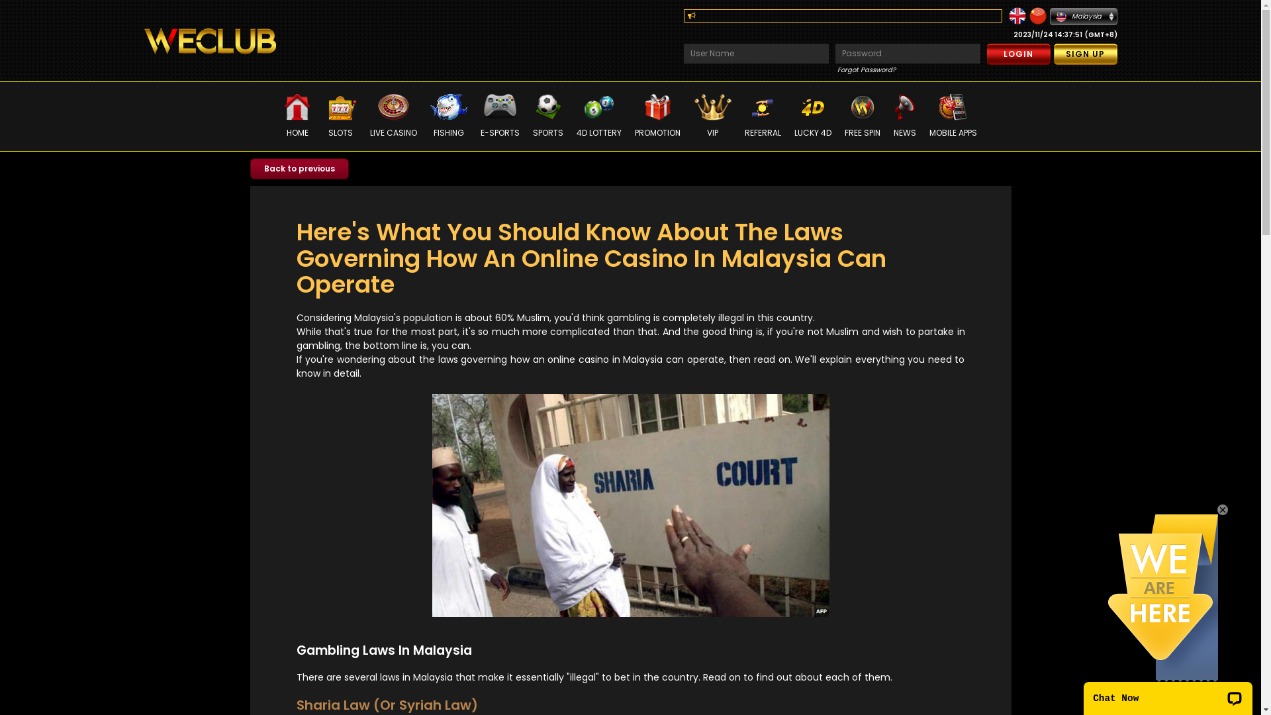 The height and width of the screenshot is (715, 1271). Describe the element at coordinates (393, 117) in the screenshot. I see `LIVE CASINO` at that location.